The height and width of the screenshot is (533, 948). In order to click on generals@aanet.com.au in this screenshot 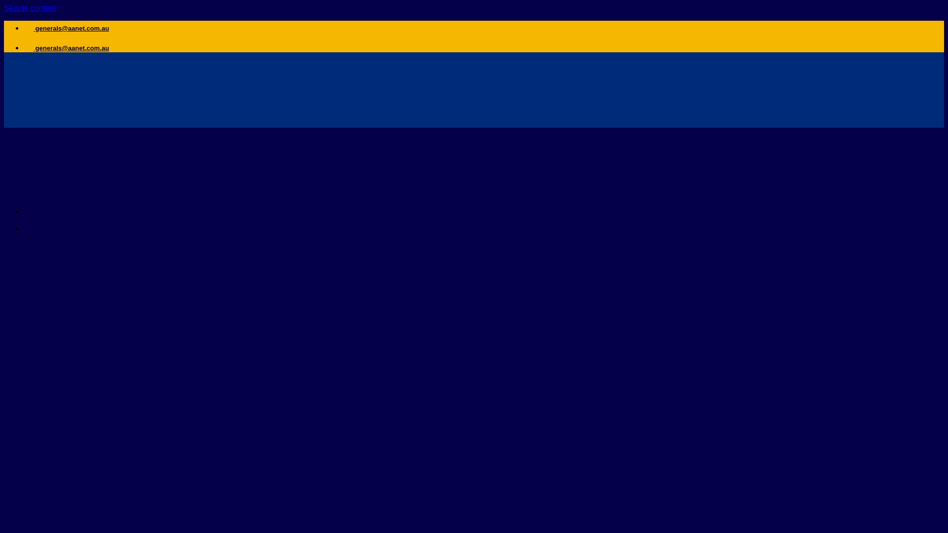, I will do `click(66, 29)`.